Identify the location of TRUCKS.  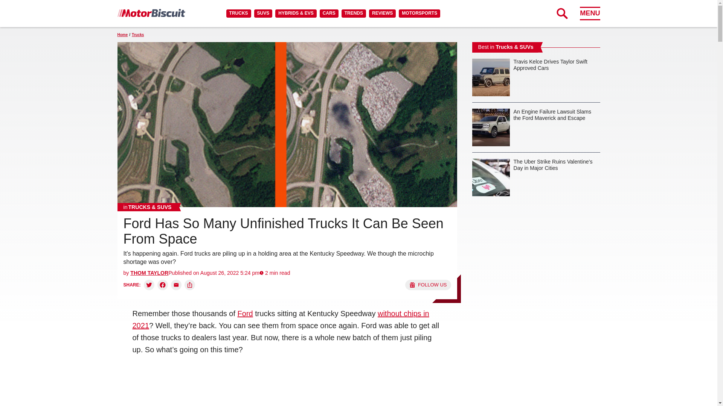
(238, 13).